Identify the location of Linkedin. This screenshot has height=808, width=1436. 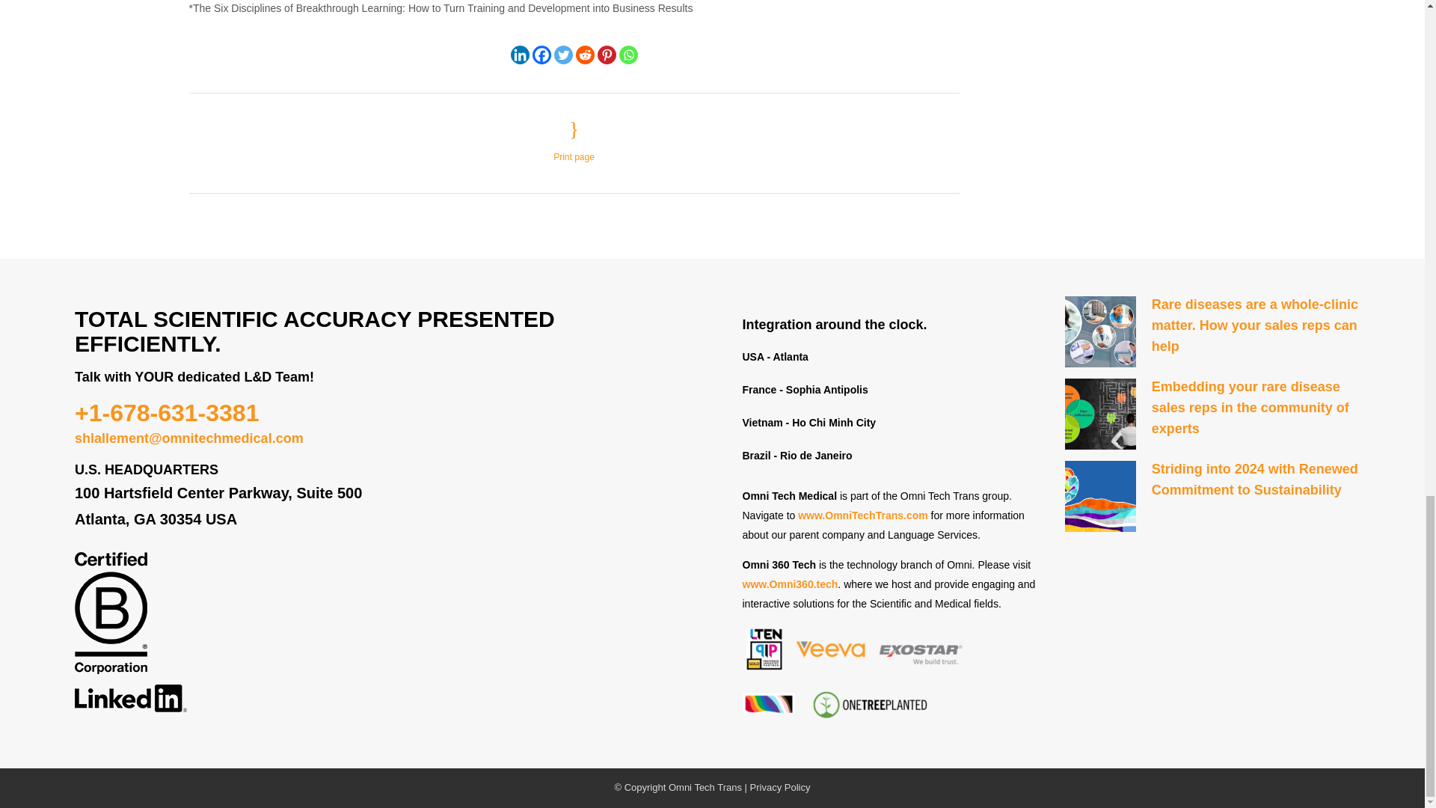
(519, 55).